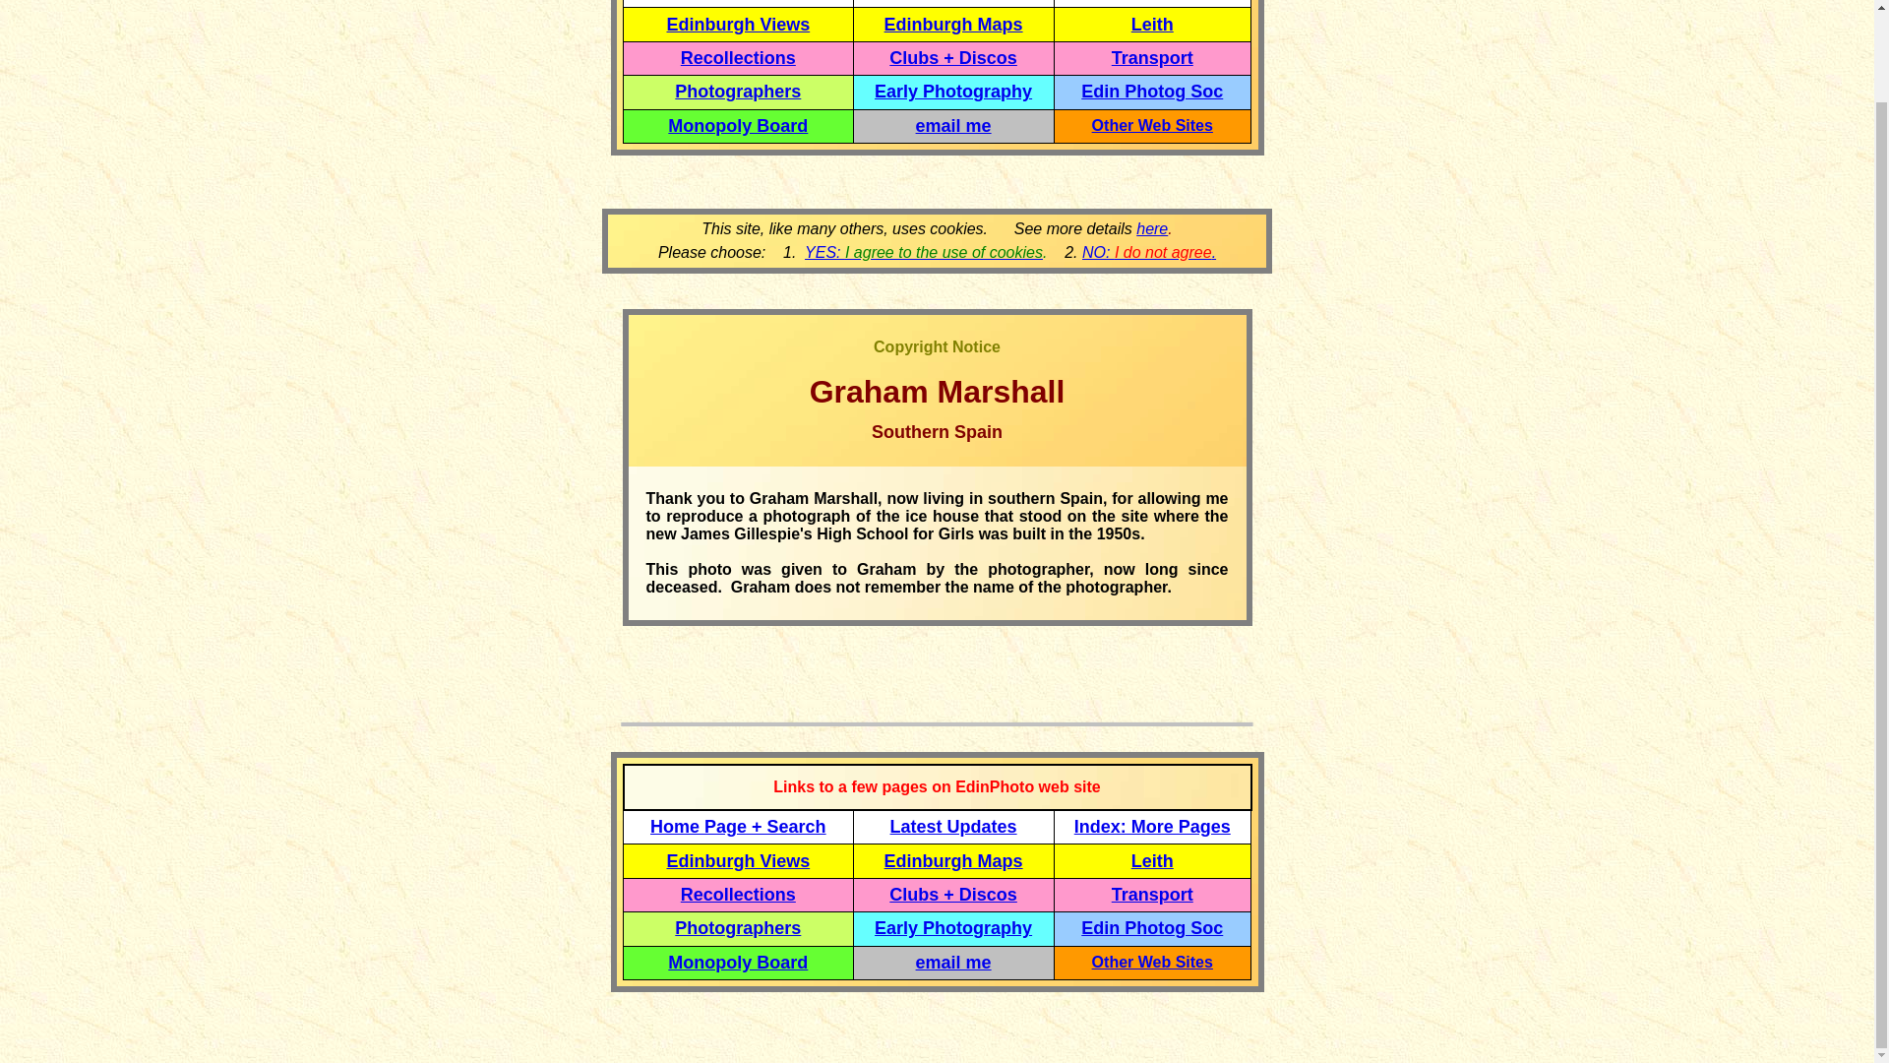 Image resolution: width=1889 pixels, height=1063 pixels. I want to click on email me, so click(954, 963).